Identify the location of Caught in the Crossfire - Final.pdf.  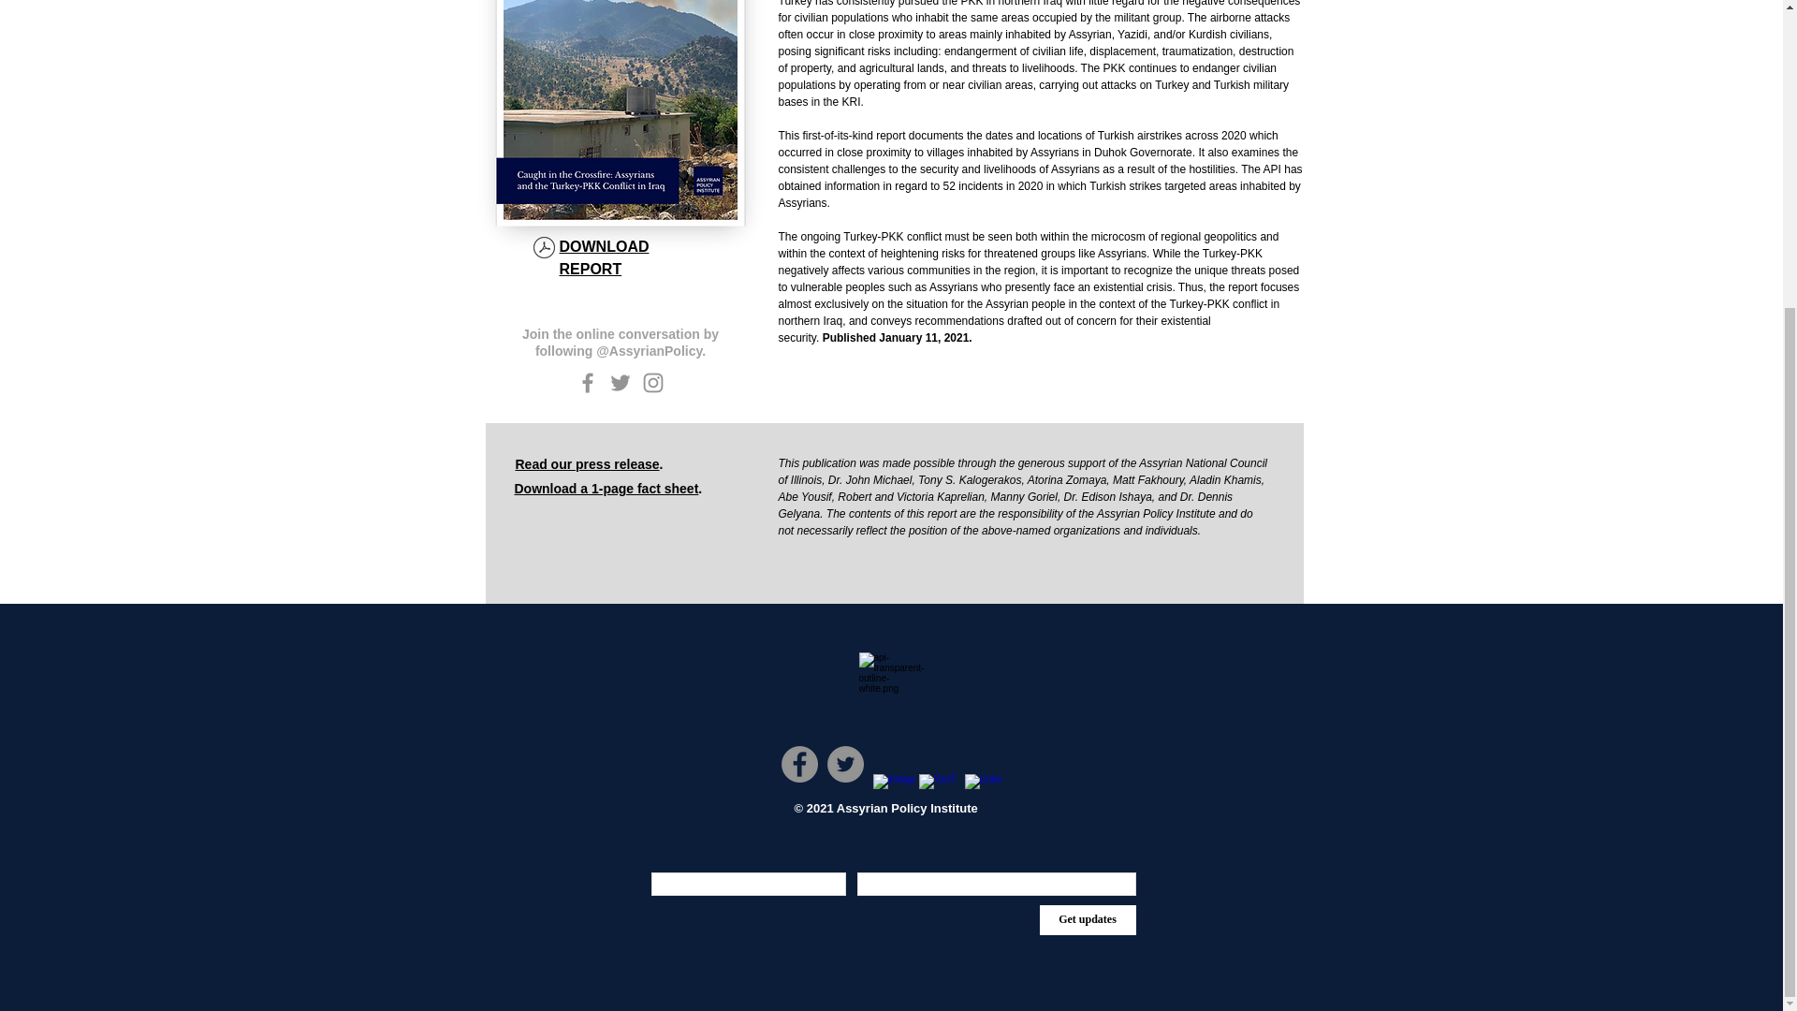
(543, 249).